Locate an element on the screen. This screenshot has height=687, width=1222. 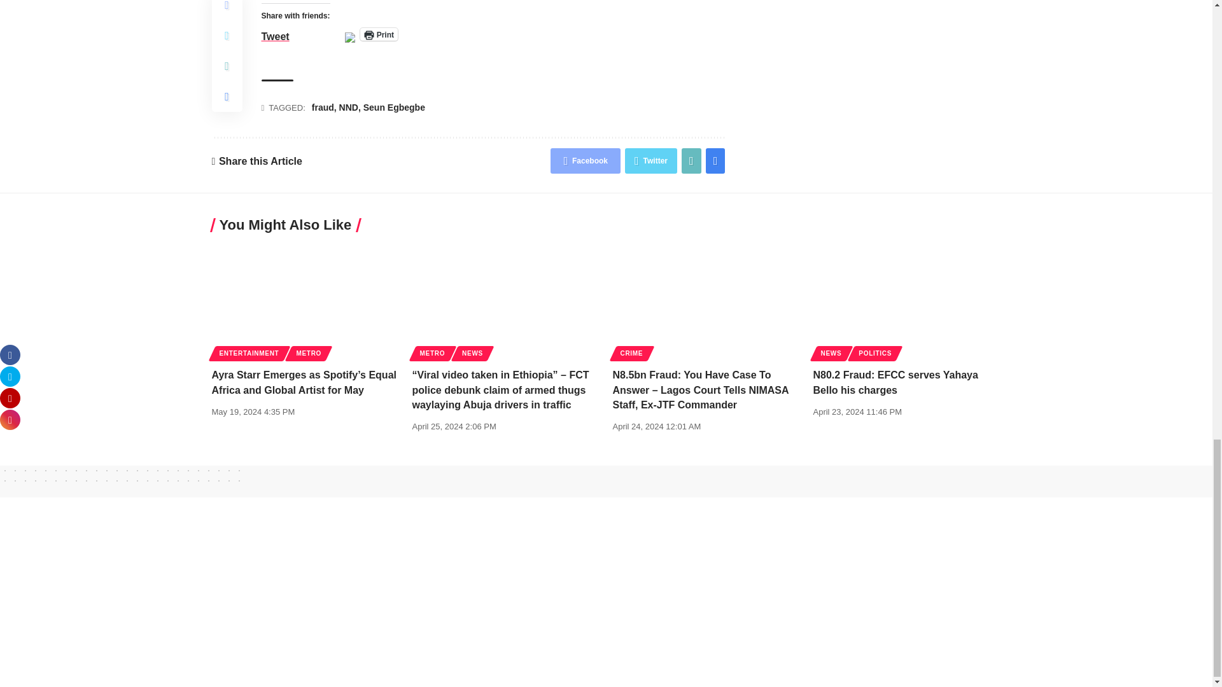
Click to print is located at coordinates (379, 34).